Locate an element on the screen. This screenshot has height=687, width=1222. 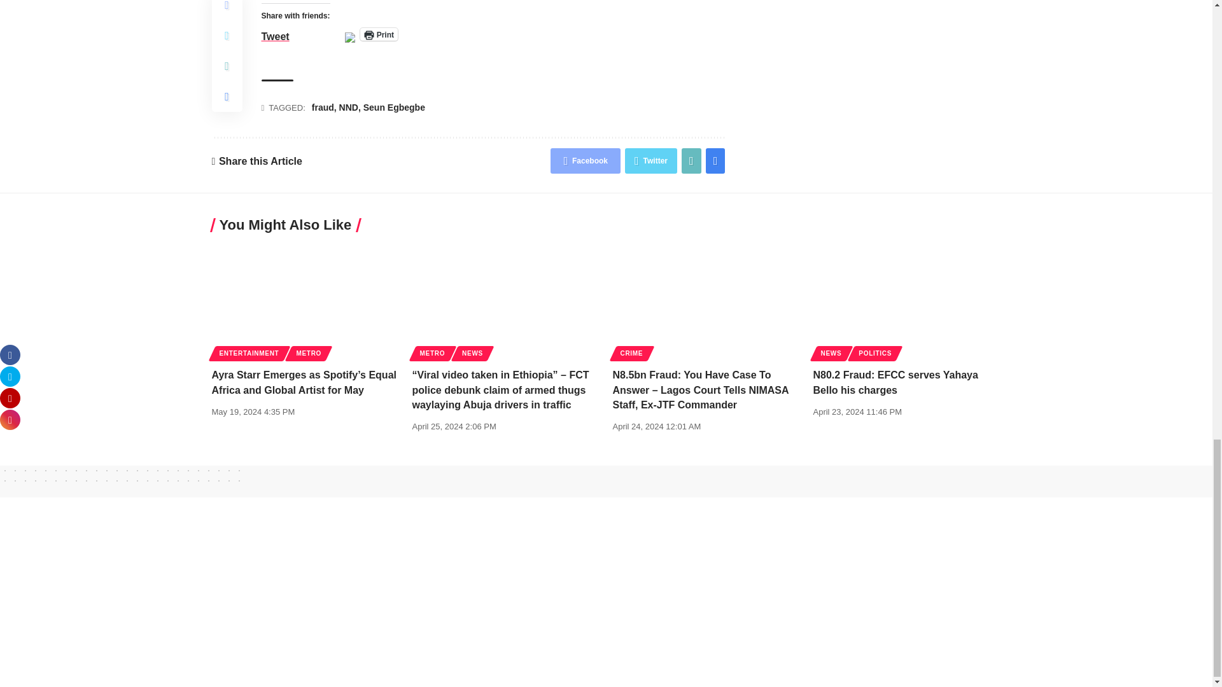
Click to print is located at coordinates (379, 34).